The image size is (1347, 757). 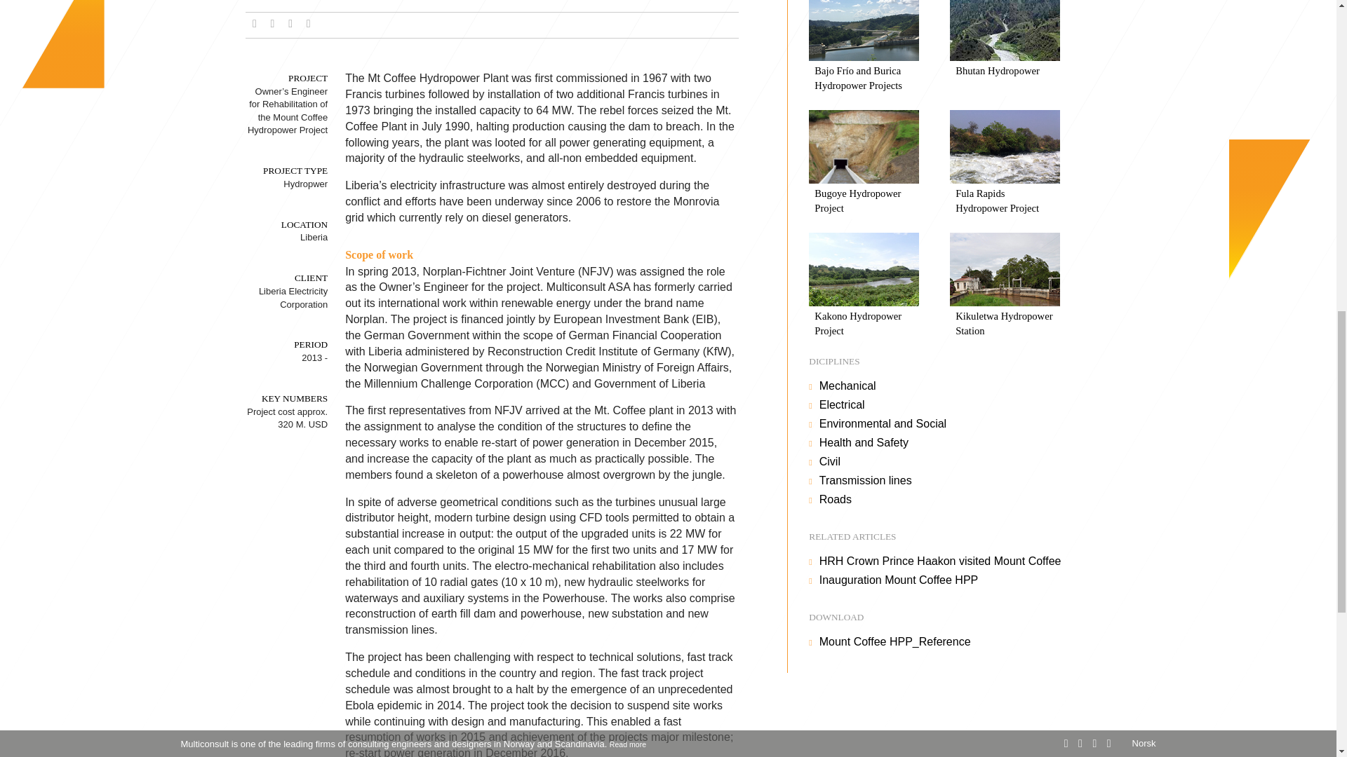 I want to click on Fula Rapids Hydropower Project, so click(x=1005, y=164).